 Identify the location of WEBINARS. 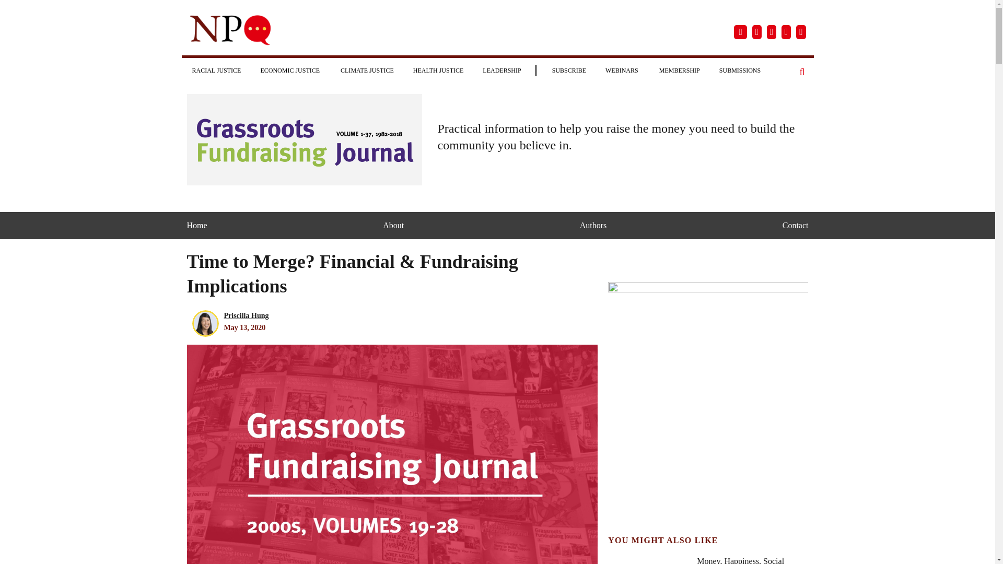
(622, 70).